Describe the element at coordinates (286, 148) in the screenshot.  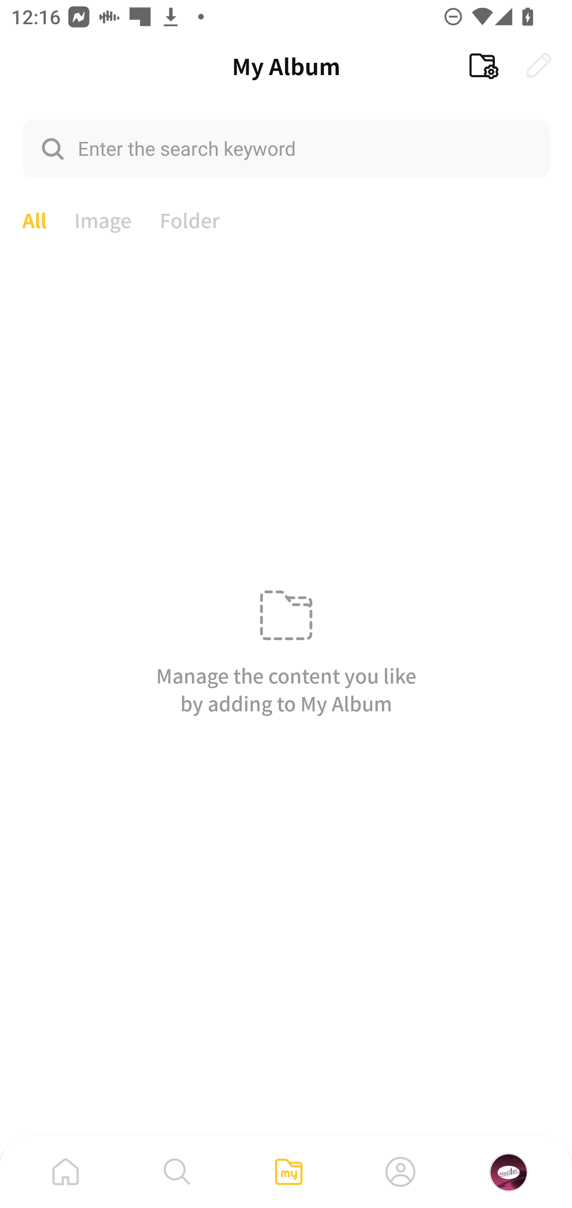
I see `Enter the search keyword` at that location.